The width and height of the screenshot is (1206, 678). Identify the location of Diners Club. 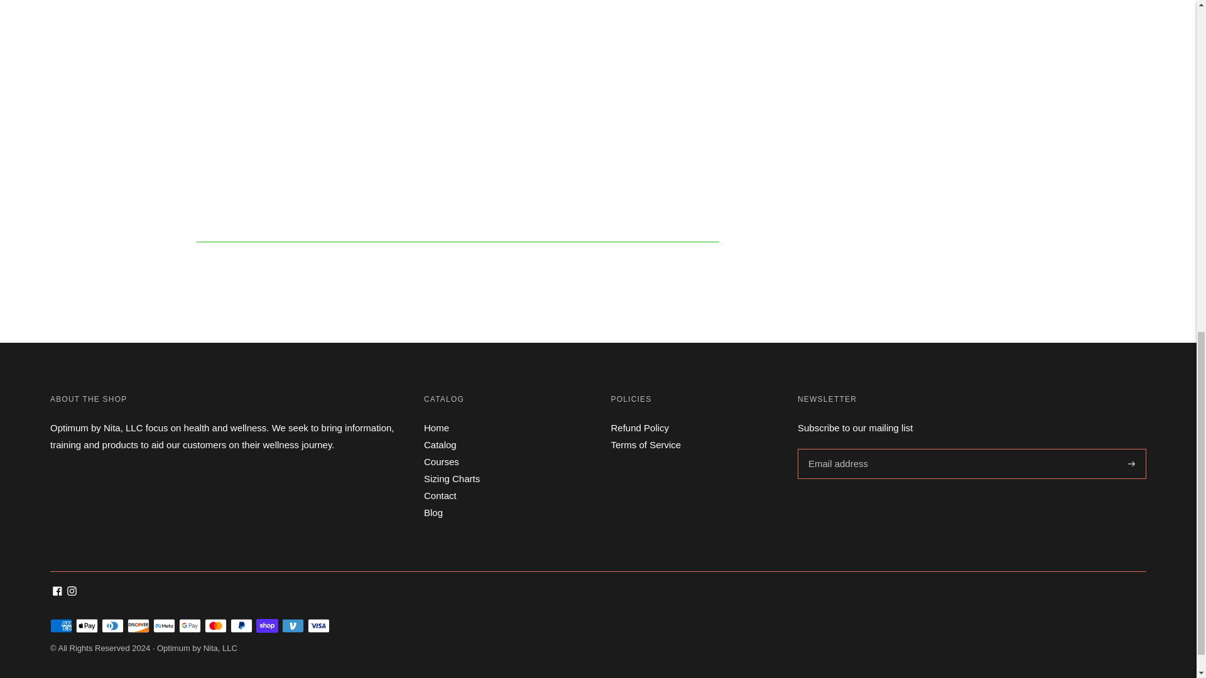
(112, 625).